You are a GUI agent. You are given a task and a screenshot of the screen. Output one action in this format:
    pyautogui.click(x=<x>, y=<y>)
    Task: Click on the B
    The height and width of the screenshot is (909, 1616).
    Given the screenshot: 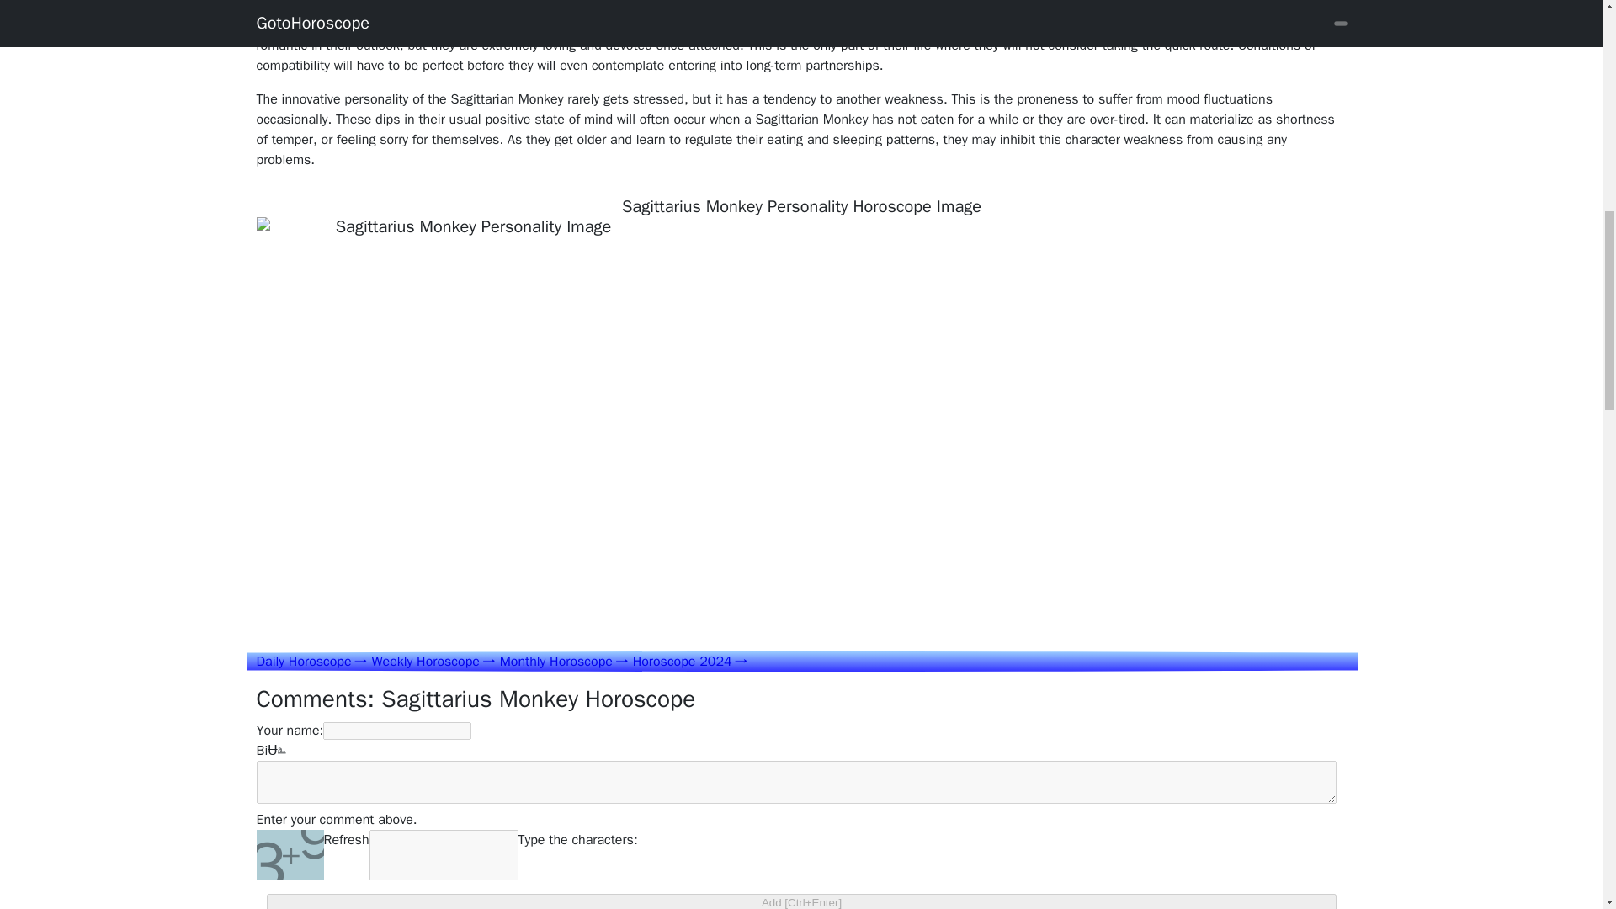 What is the action you would take?
    pyautogui.click(x=259, y=751)
    